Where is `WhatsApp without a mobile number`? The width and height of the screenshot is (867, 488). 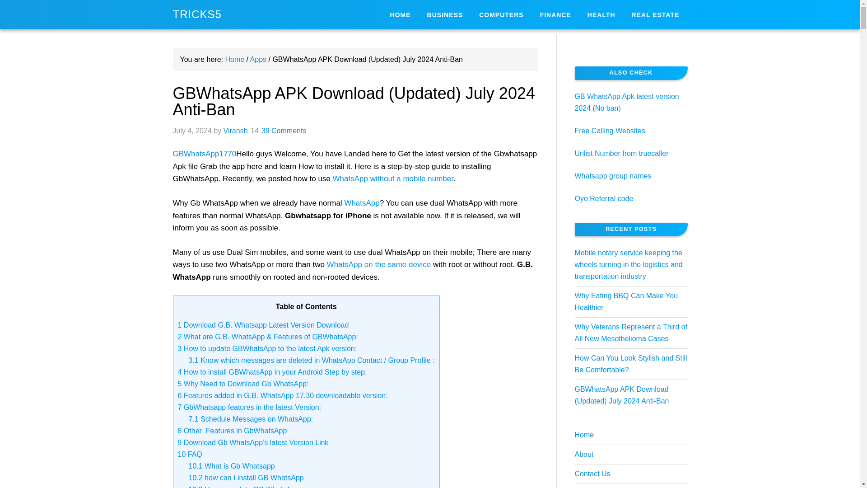 WhatsApp without a mobile number is located at coordinates (393, 178).